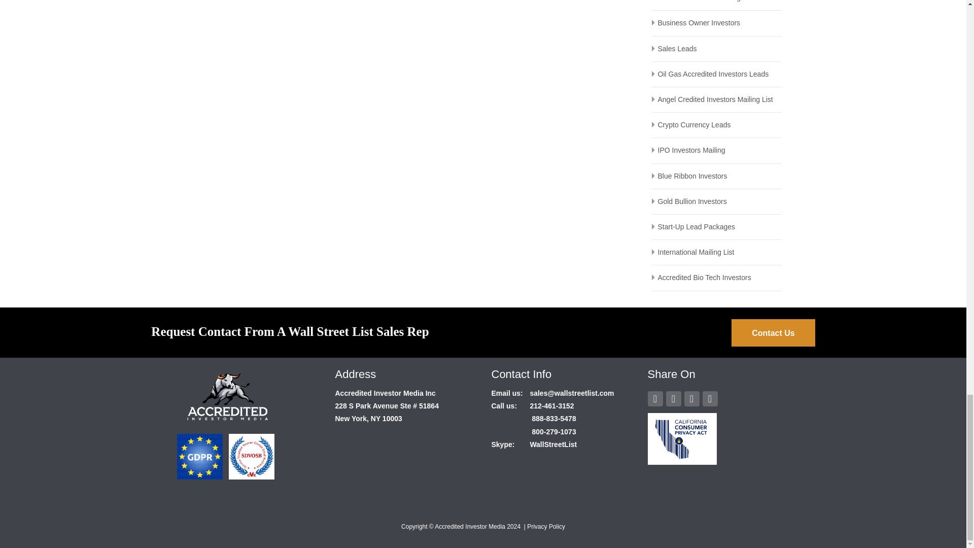  I want to click on twitter, so click(691, 399).